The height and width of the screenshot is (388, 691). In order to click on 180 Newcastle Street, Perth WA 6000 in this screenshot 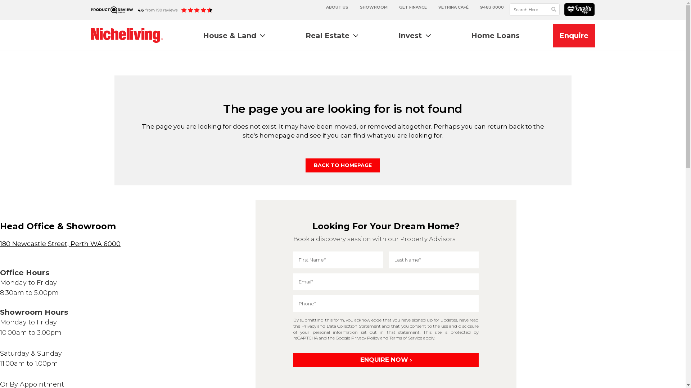, I will do `click(60, 244)`.